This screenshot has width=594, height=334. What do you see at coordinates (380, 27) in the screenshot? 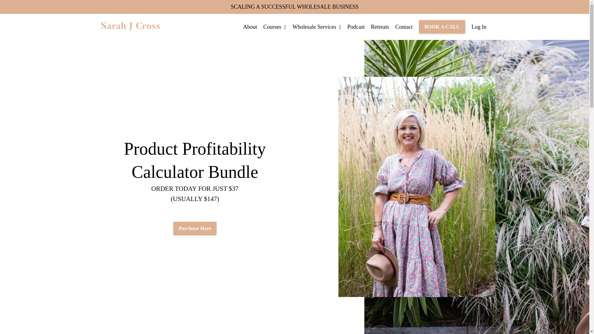
I see `Retreats` at bounding box center [380, 27].